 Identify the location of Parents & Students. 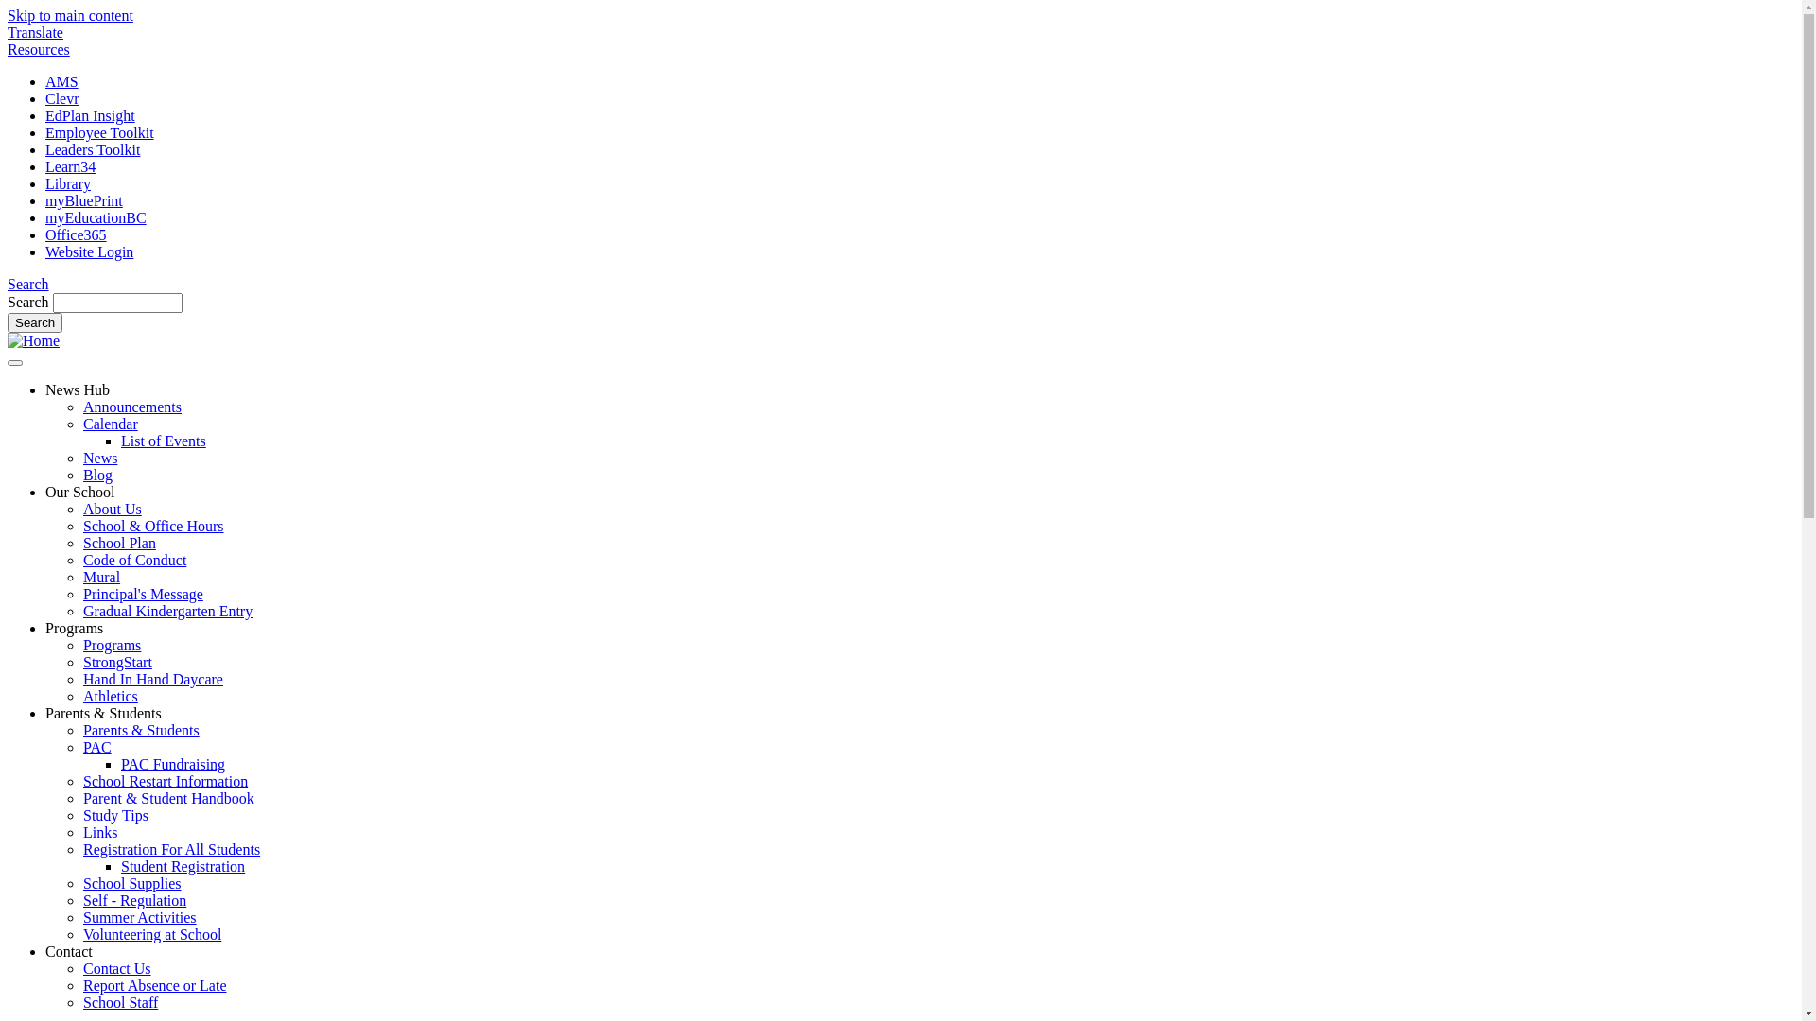
(142, 730).